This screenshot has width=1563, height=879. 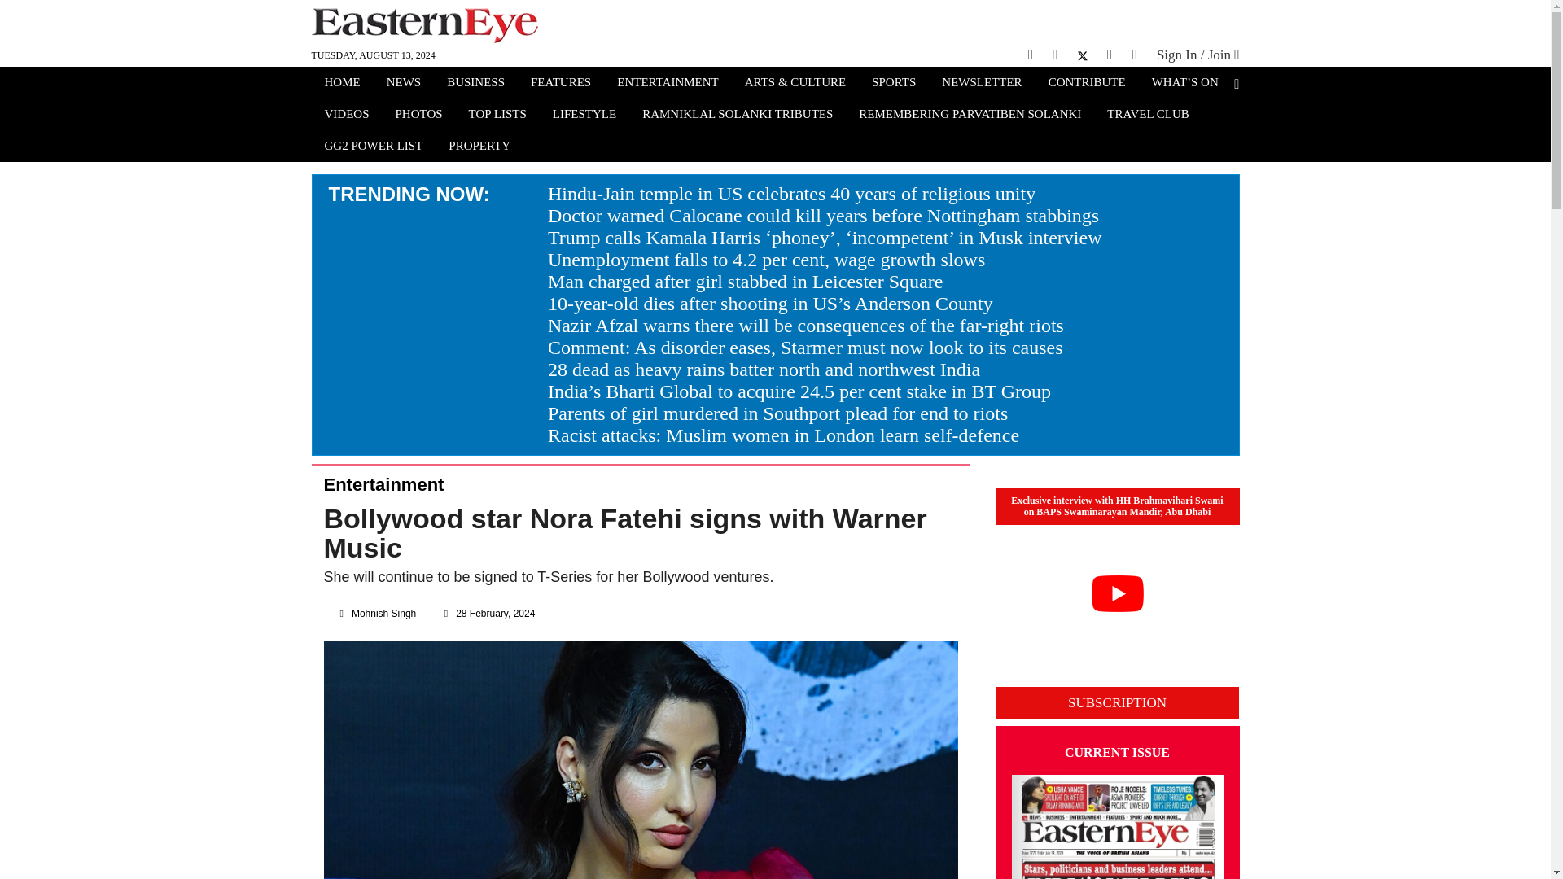 What do you see at coordinates (970, 116) in the screenshot?
I see `REMEMBERING PARVATIBEN SOLANKI` at bounding box center [970, 116].